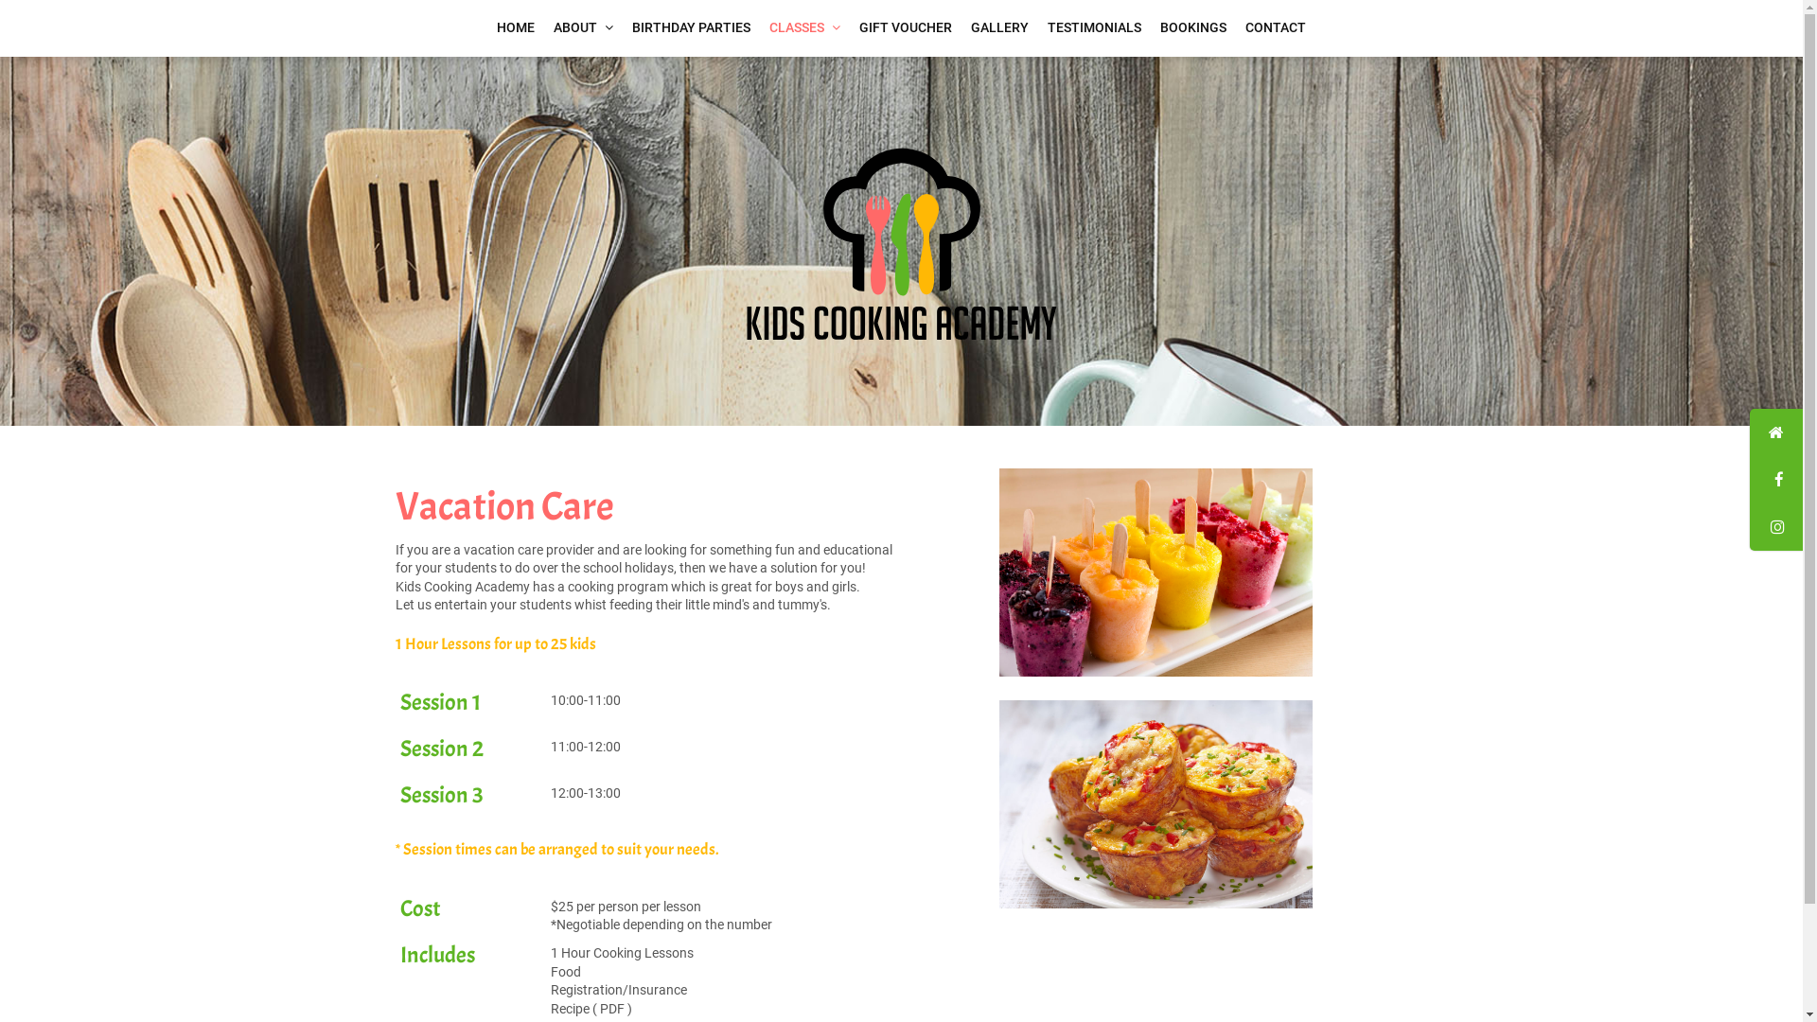 Image resolution: width=1817 pixels, height=1022 pixels. What do you see at coordinates (999, 28) in the screenshot?
I see `GALLERY` at bounding box center [999, 28].